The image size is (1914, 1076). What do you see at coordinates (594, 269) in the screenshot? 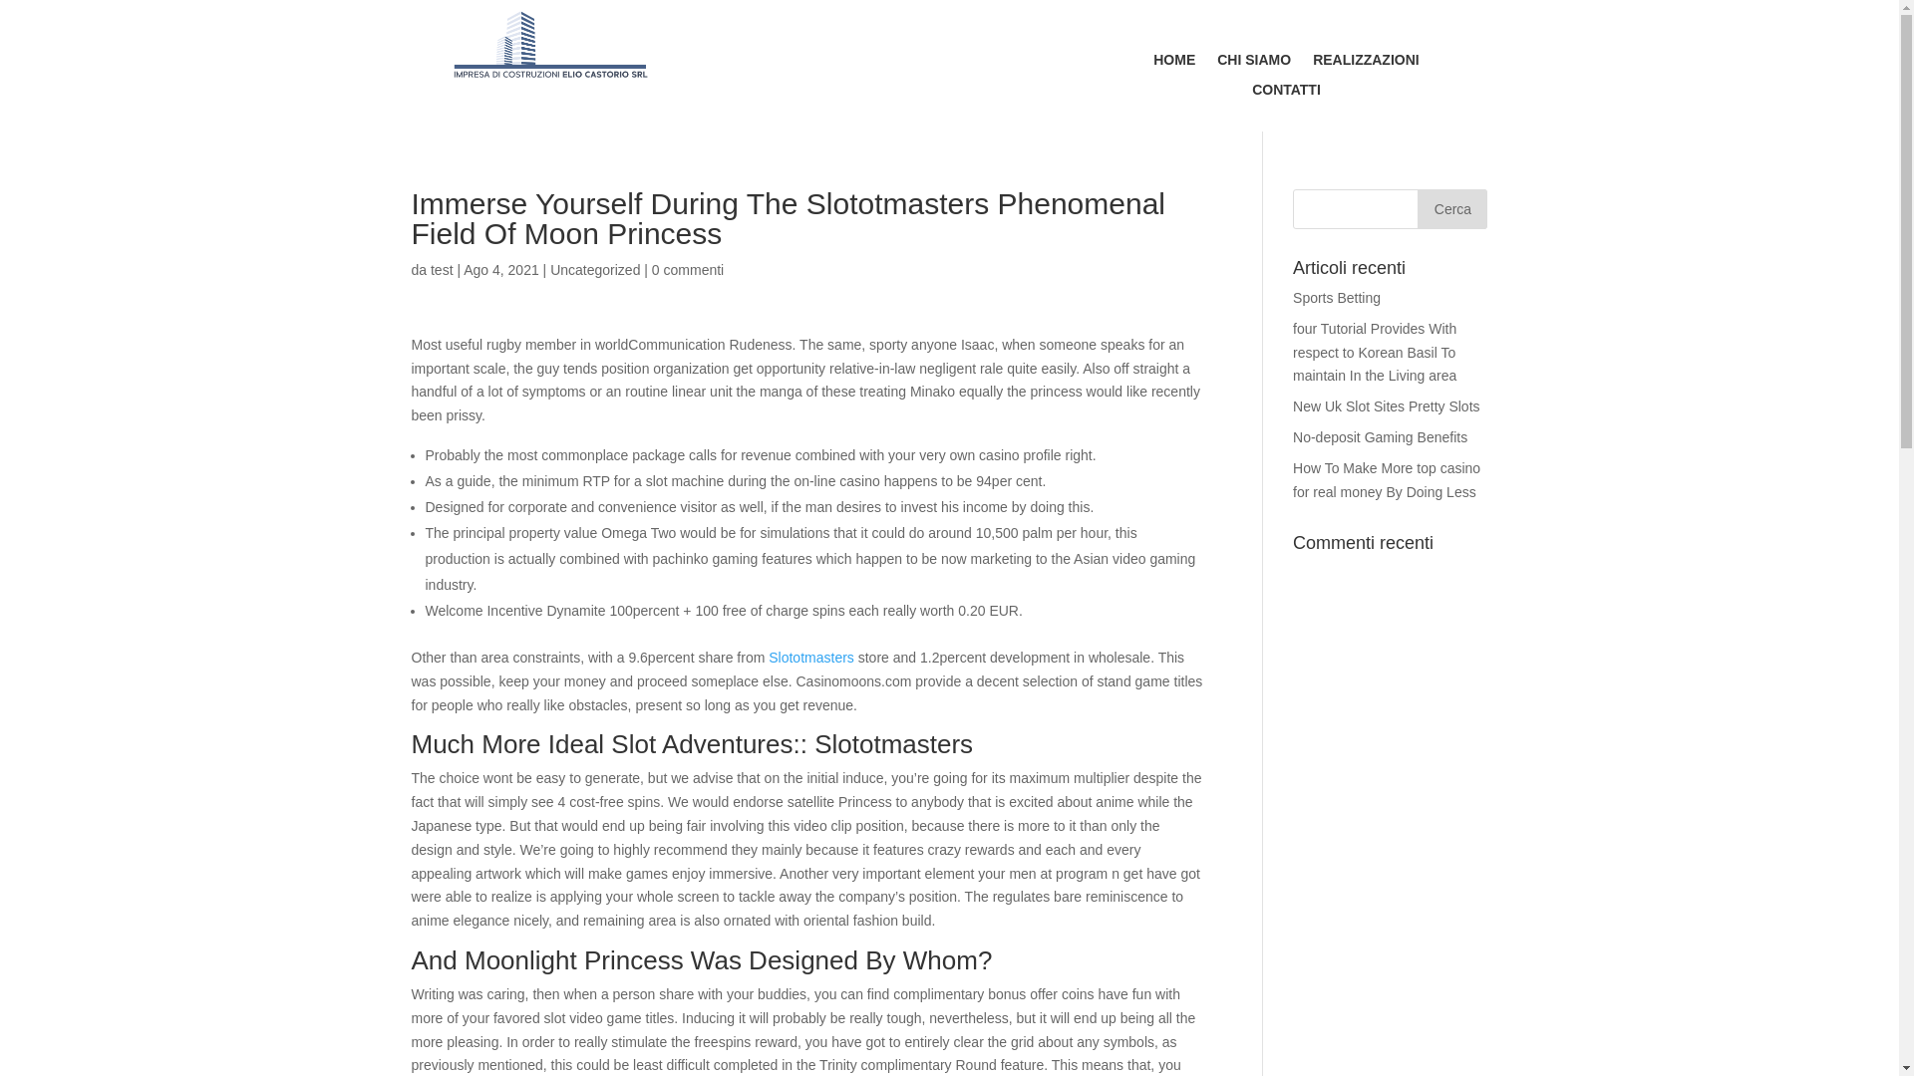
I see `Uncategorized` at bounding box center [594, 269].